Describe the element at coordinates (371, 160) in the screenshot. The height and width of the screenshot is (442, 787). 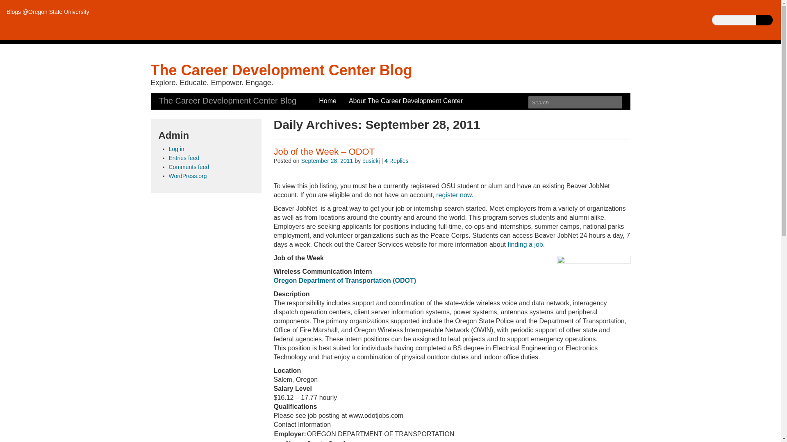
I see `View all posts by busickj` at that location.